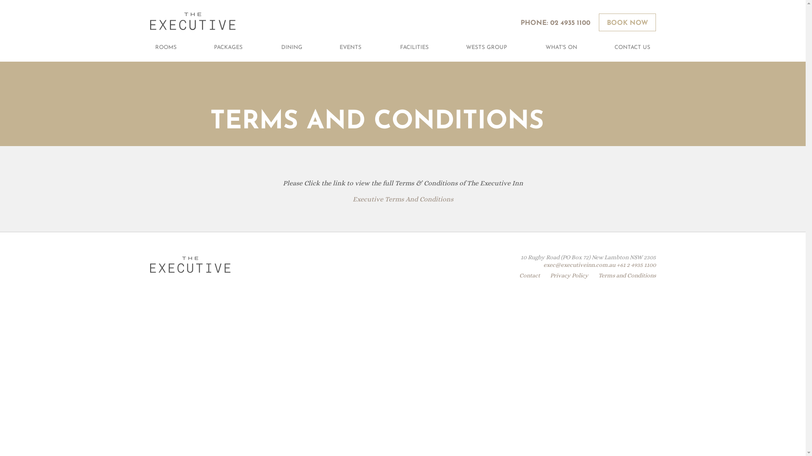 The image size is (812, 456). What do you see at coordinates (228, 46) in the screenshot?
I see `PACKAGES` at bounding box center [228, 46].